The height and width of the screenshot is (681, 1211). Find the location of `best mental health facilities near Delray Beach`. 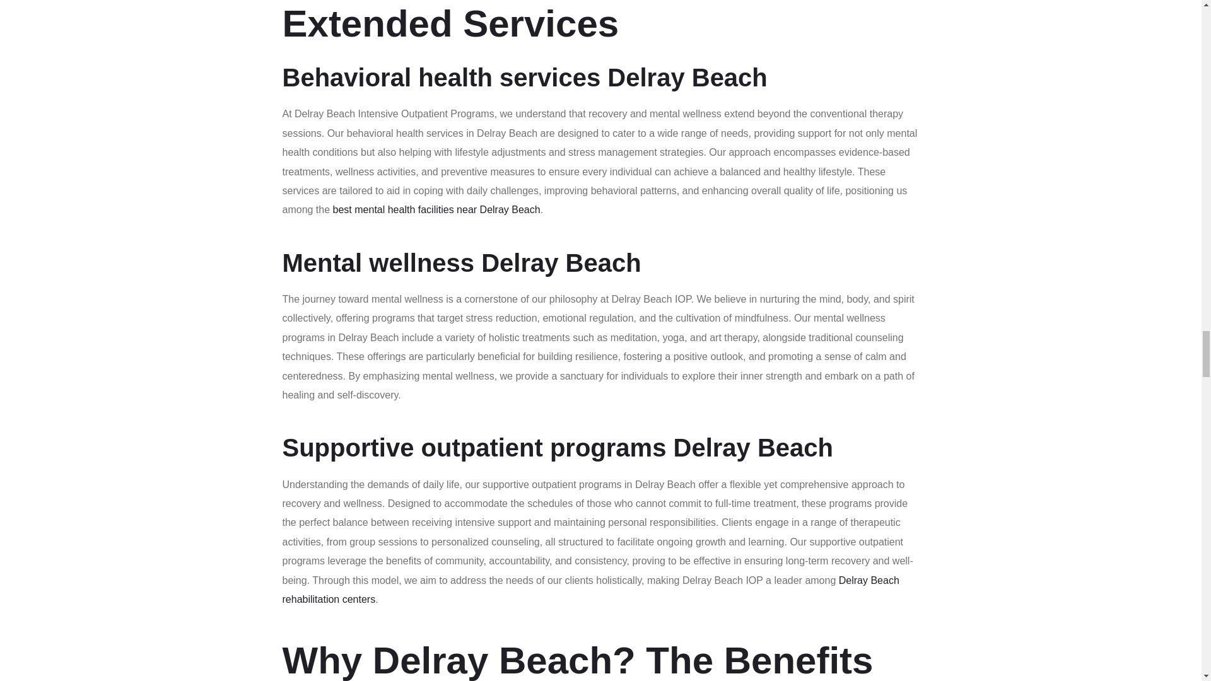

best mental health facilities near Delray Beach is located at coordinates (436, 209).